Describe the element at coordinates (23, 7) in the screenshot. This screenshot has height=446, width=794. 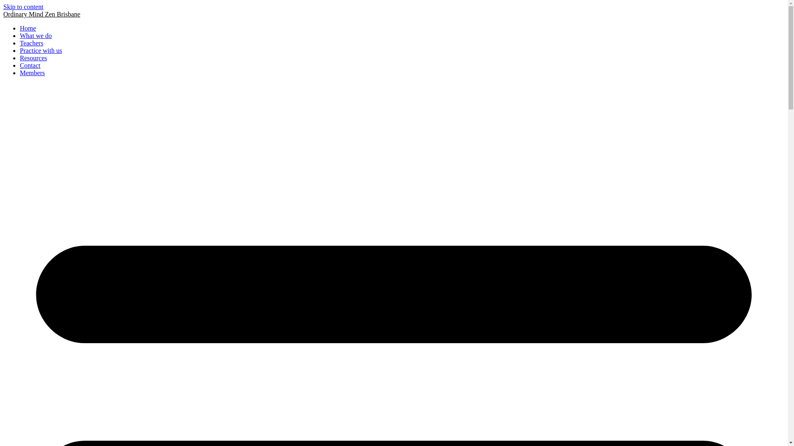
I see `Skip to content` at that location.